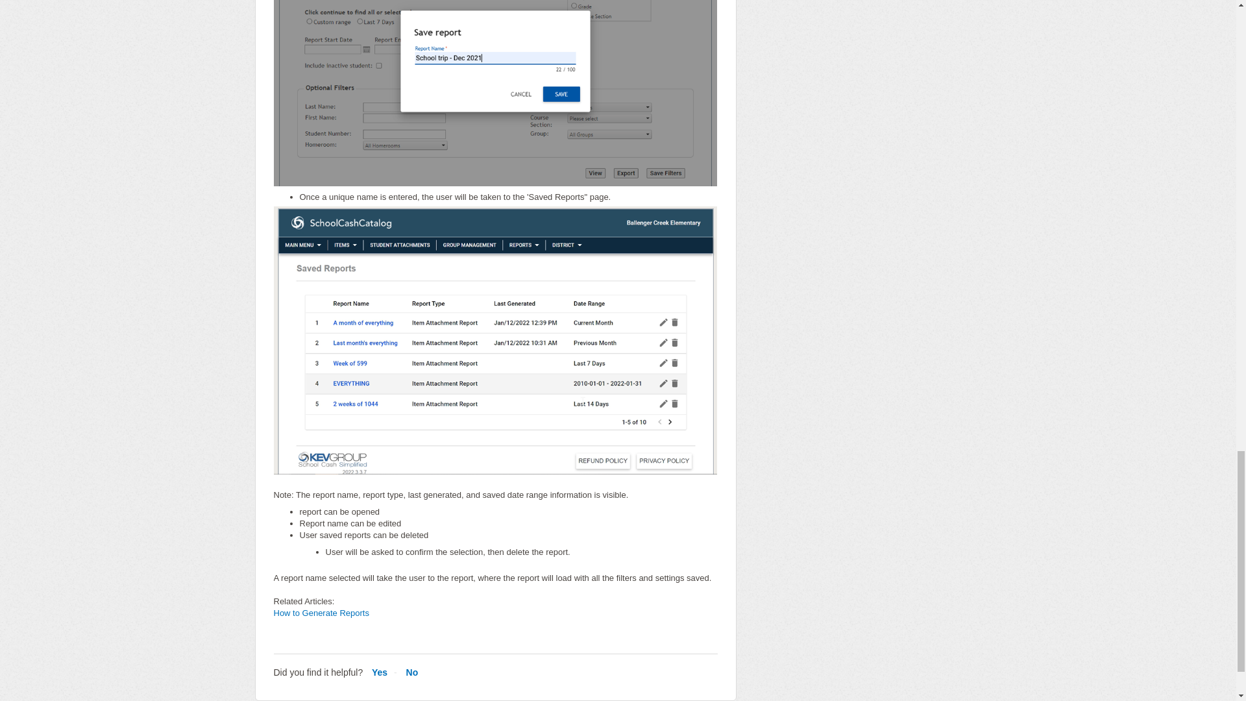 This screenshot has height=701, width=1246. I want to click on How to Generate Reports, so click(321, 613).